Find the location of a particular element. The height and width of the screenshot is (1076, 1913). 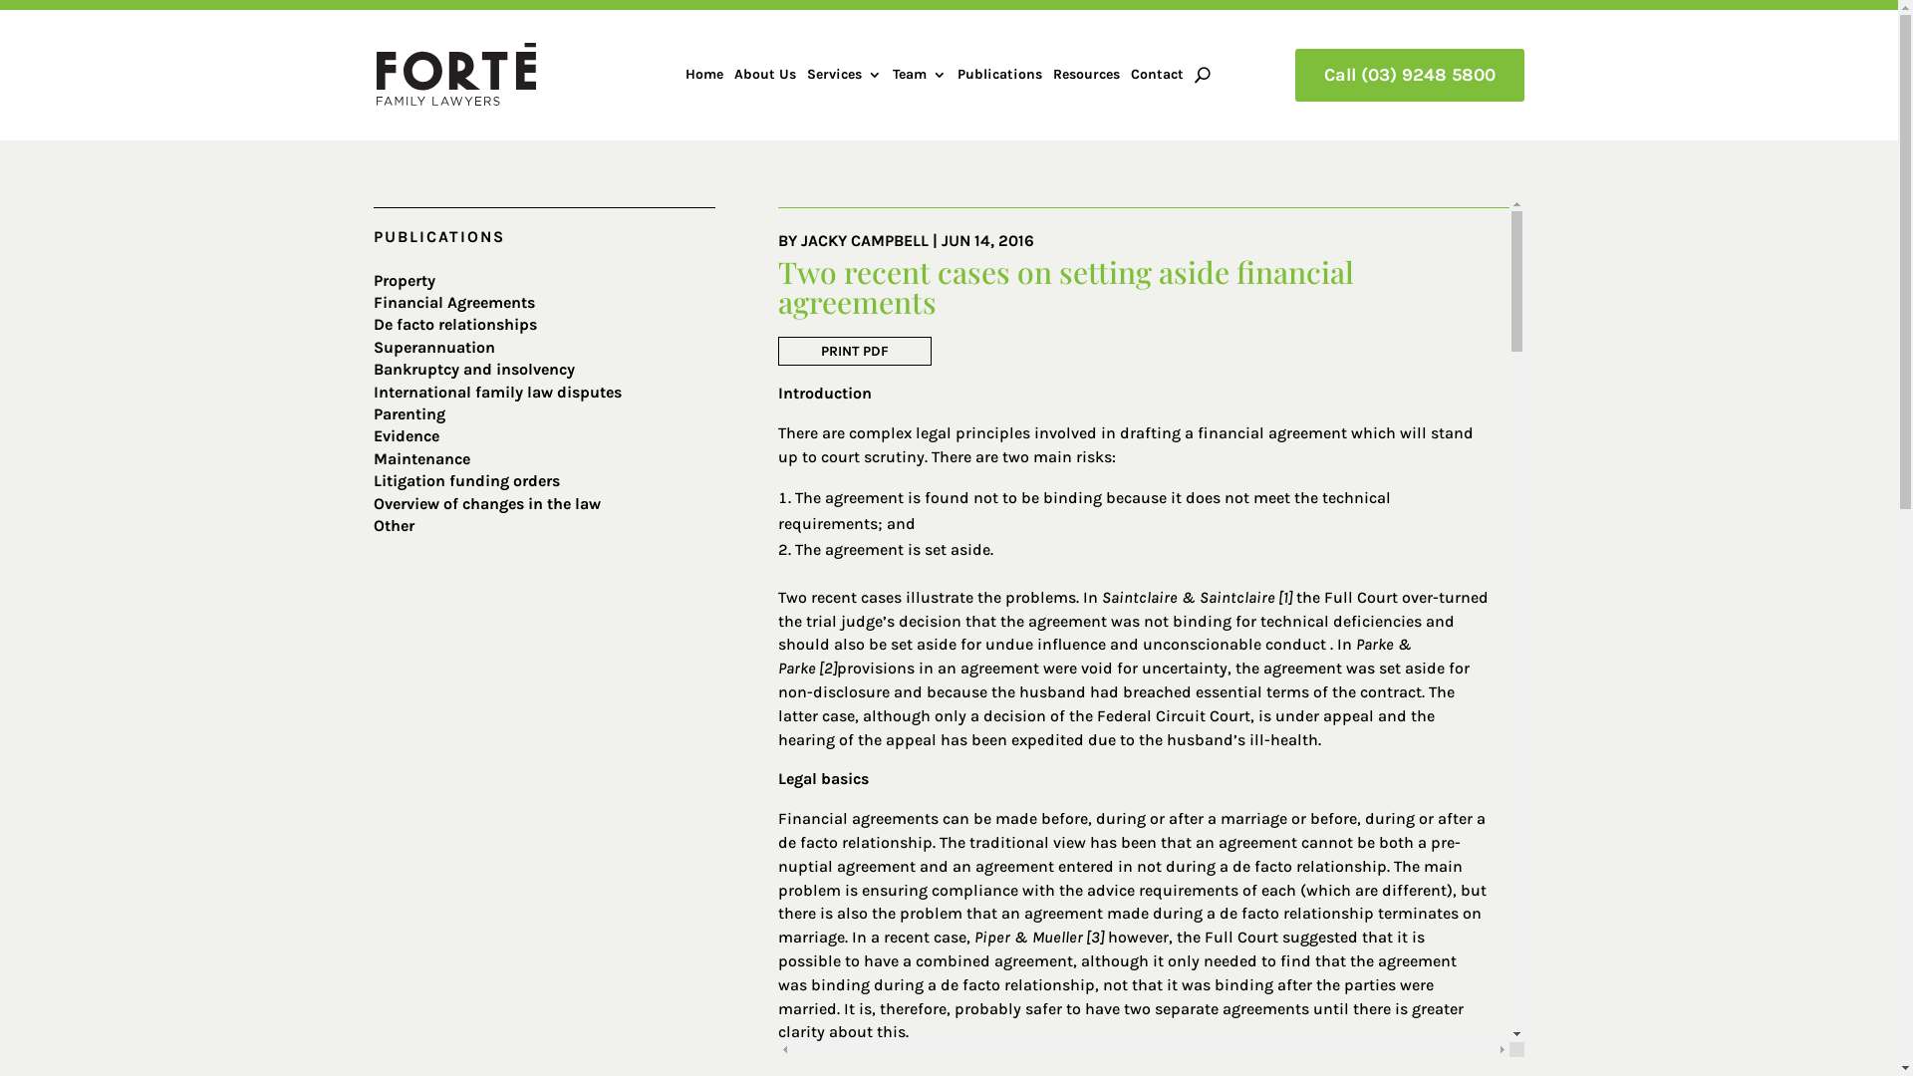

About Us is located at coordinates (765, 79).